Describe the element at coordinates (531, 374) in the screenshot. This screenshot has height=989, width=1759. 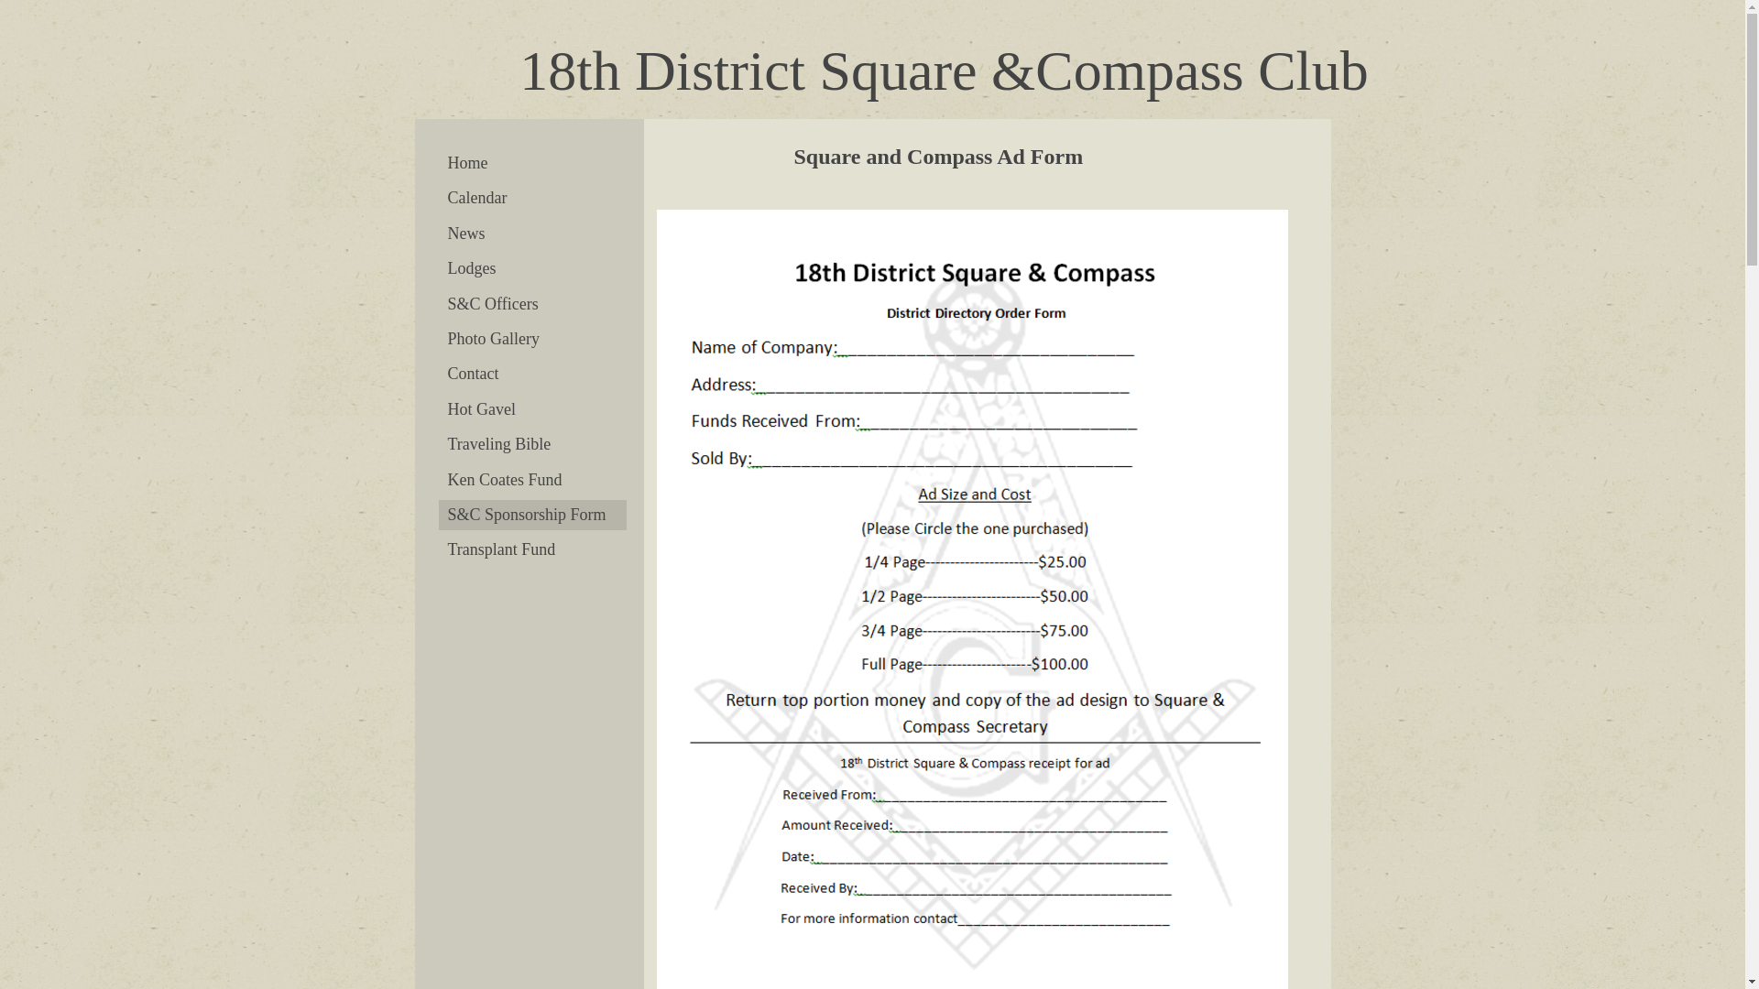
I see `Contact` at that location.